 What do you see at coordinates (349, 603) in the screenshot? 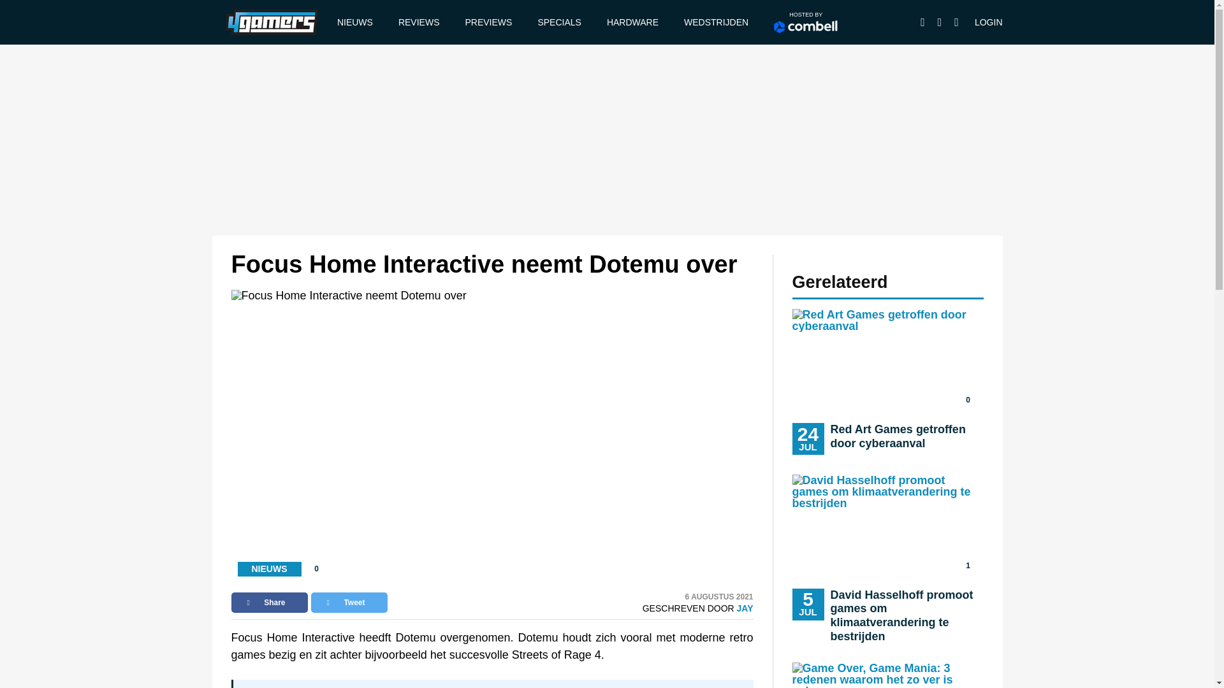
I see `Tweet` at bounding box center [349, 603].